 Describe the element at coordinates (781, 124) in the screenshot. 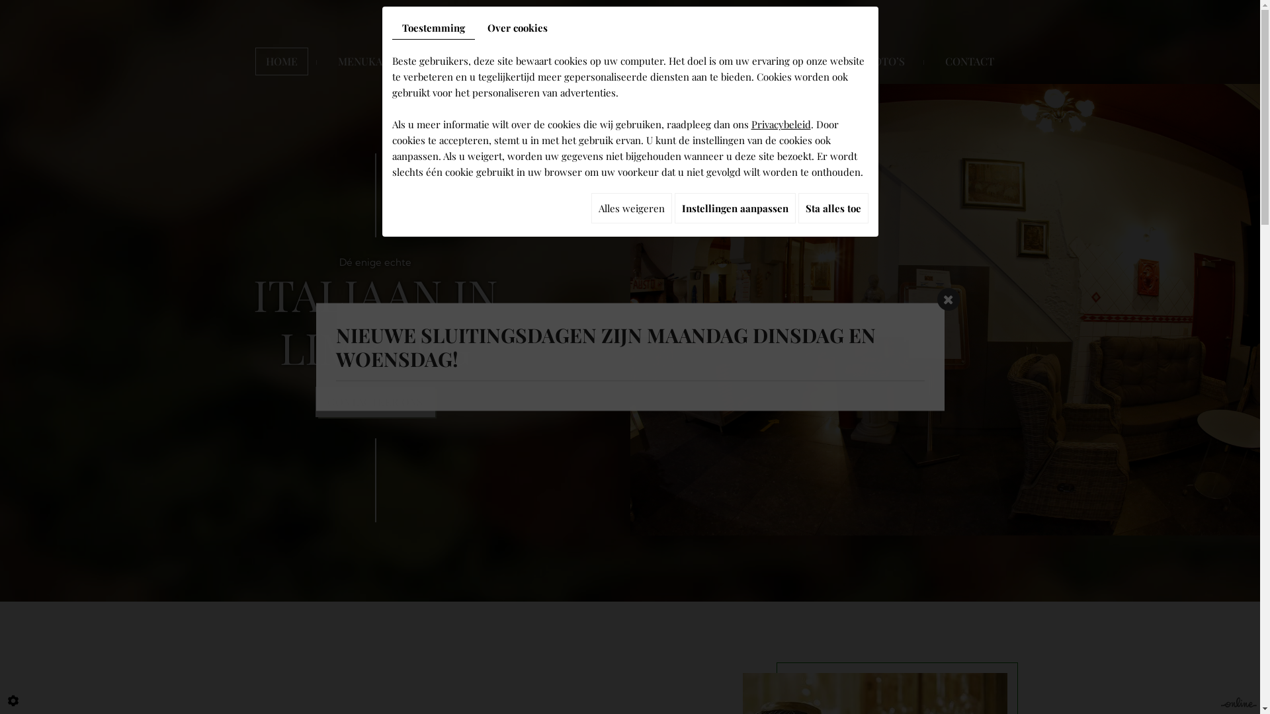

I see `Privacybeleid` at that location.